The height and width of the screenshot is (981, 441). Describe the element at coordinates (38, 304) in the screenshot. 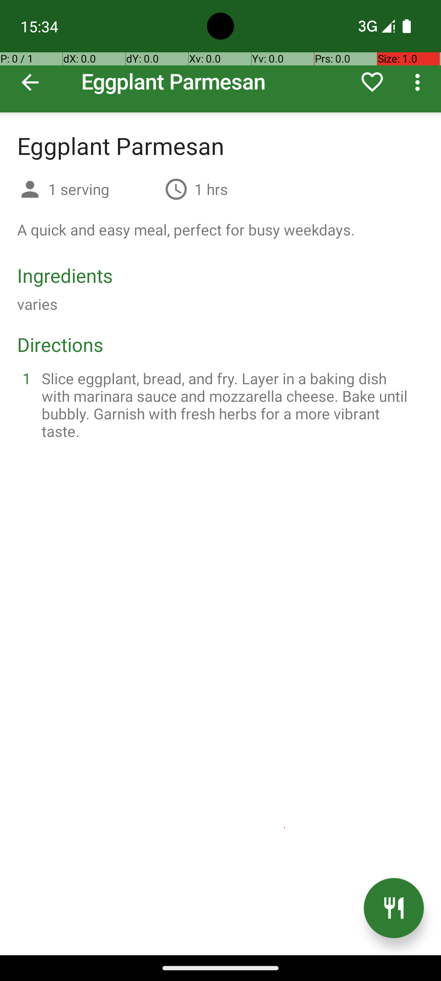

I see `varies` at that location.